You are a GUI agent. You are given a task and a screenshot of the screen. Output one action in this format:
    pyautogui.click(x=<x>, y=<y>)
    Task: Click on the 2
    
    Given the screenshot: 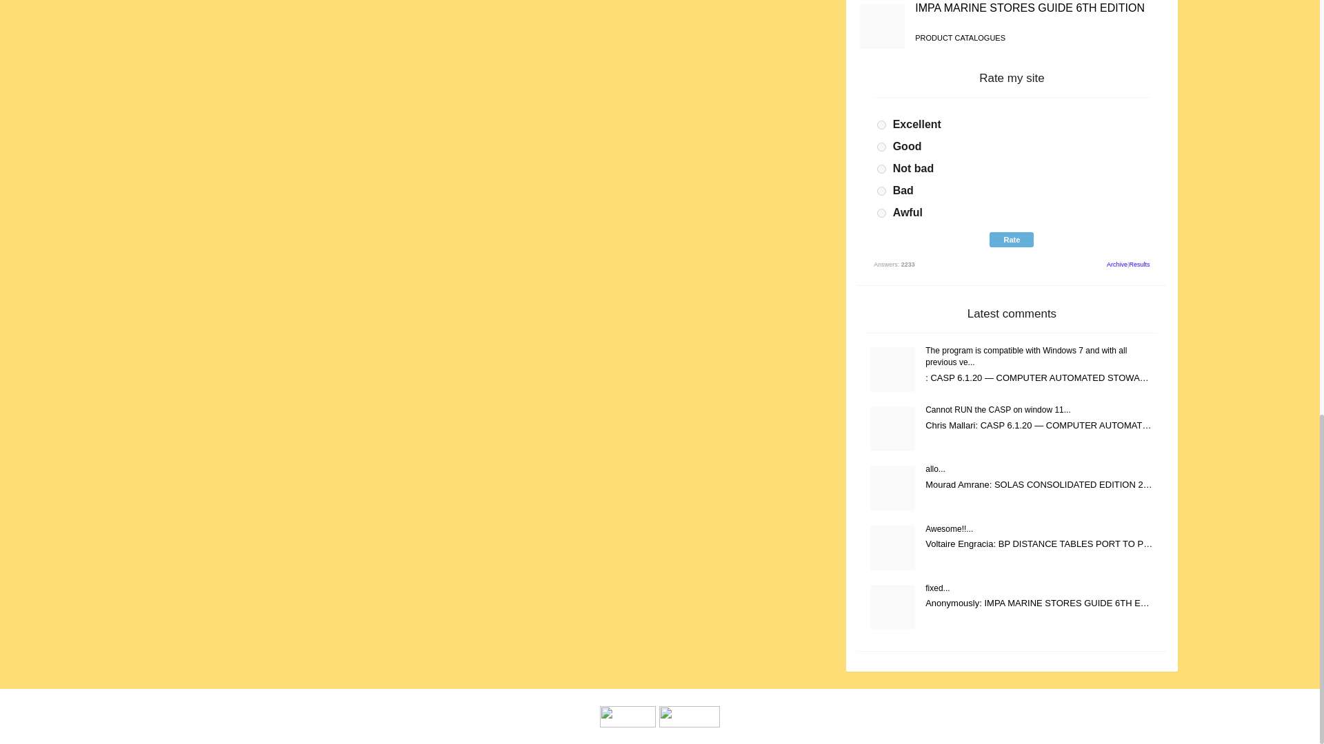 What is the action you would take?
    pyautogui.click(x=881, y=147)
    